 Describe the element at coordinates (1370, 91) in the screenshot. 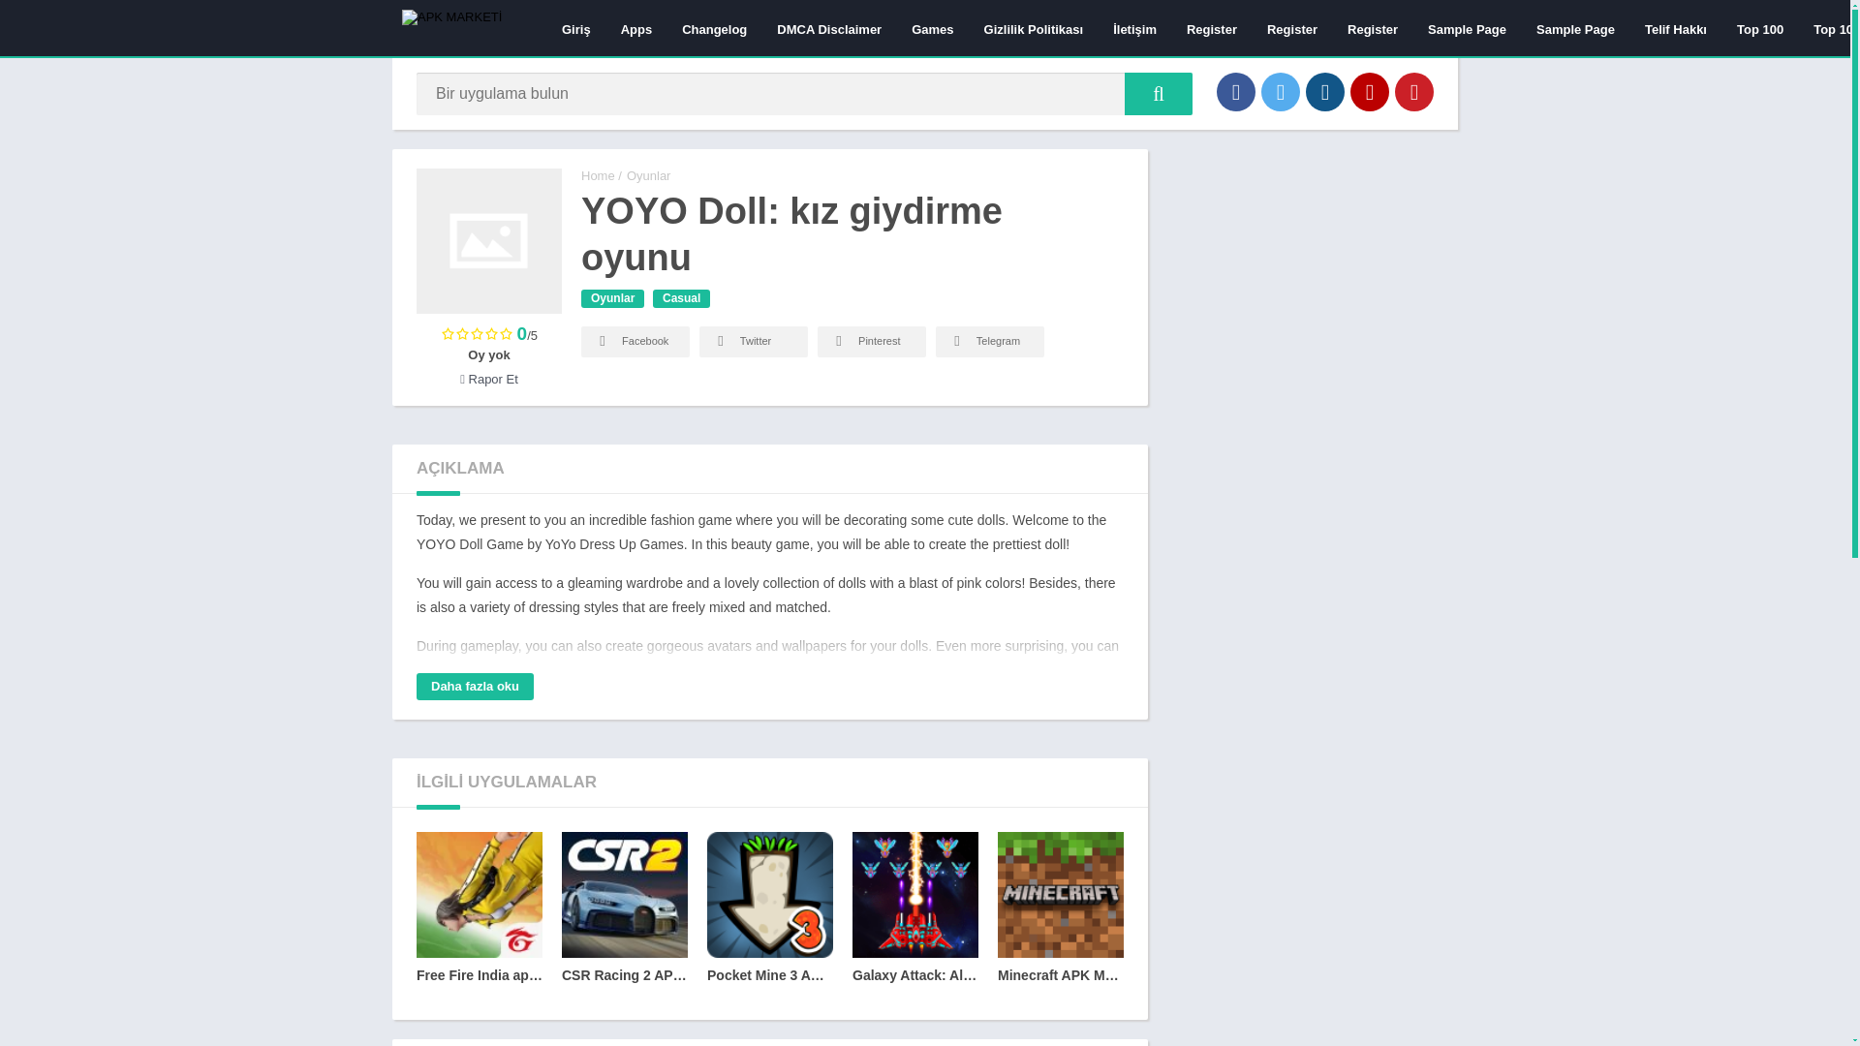

I see `YouTube` at that location.